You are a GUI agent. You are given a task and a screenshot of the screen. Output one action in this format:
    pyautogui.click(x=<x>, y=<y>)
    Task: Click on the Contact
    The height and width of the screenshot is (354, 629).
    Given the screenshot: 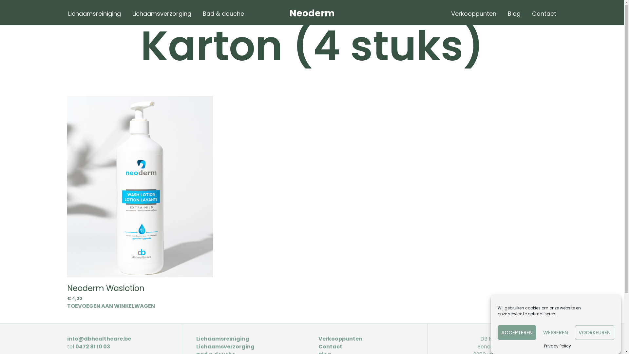 What is the action you would take?
    pyautogui.click(x=330, y=347)
    